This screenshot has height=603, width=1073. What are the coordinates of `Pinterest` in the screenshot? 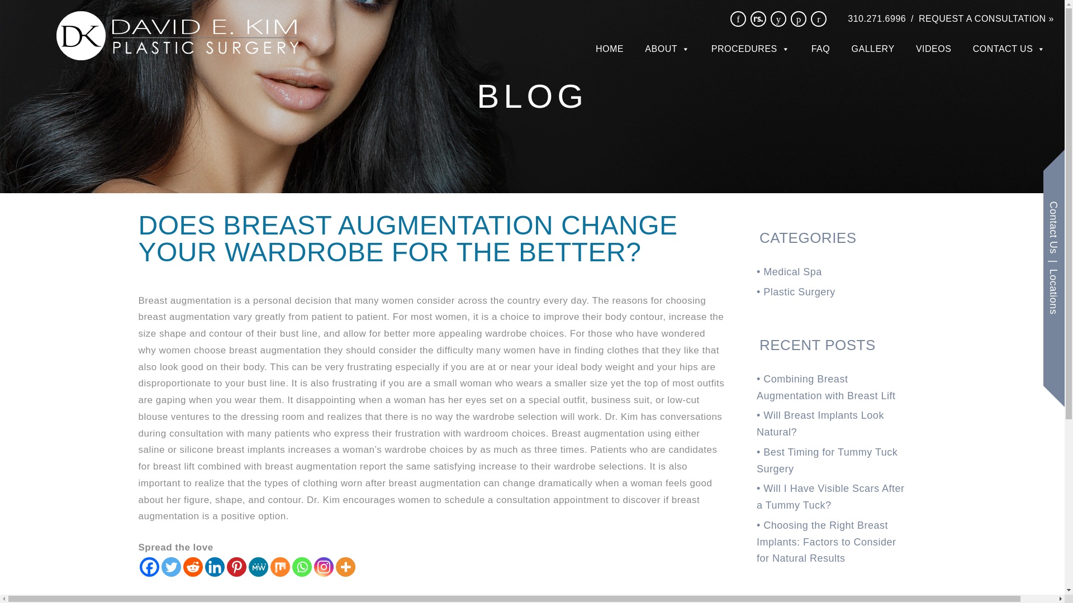 It's located at (236, 566).